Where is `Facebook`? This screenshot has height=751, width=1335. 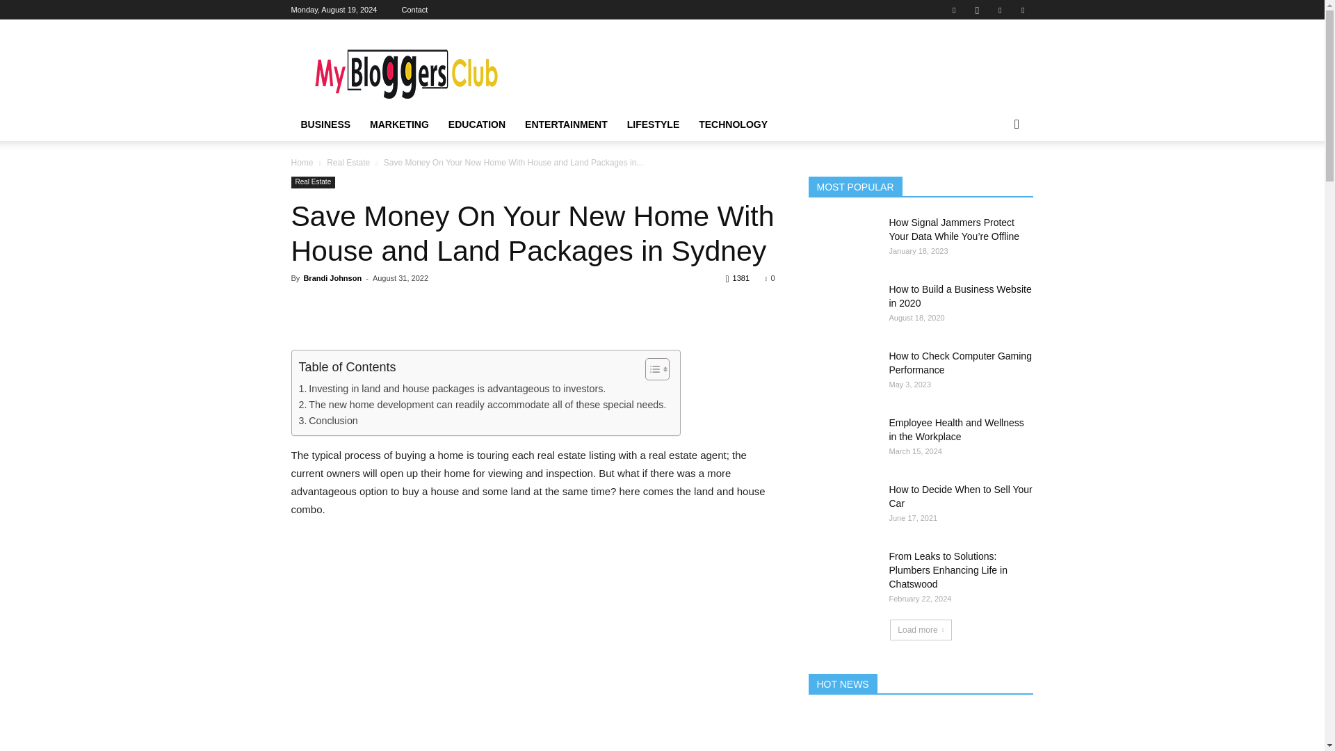
Facebook is located at coordinates (954, 10).